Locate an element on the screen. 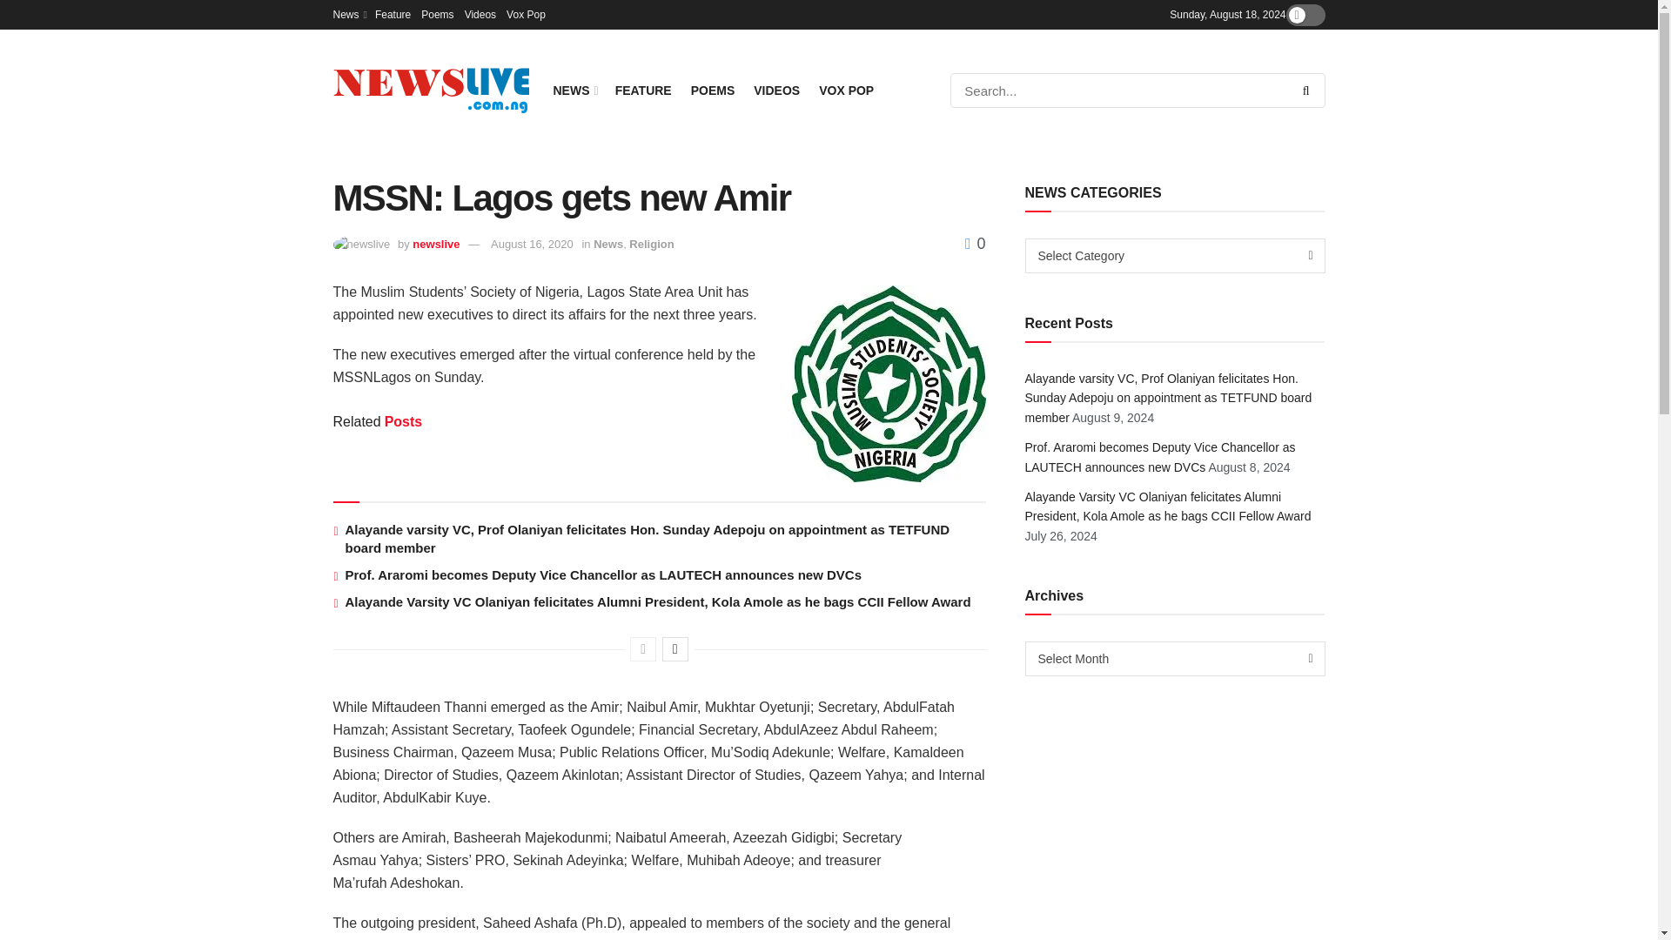 This screenshot has width=1671, height=940. Feature is located at coordinates (393, 14).